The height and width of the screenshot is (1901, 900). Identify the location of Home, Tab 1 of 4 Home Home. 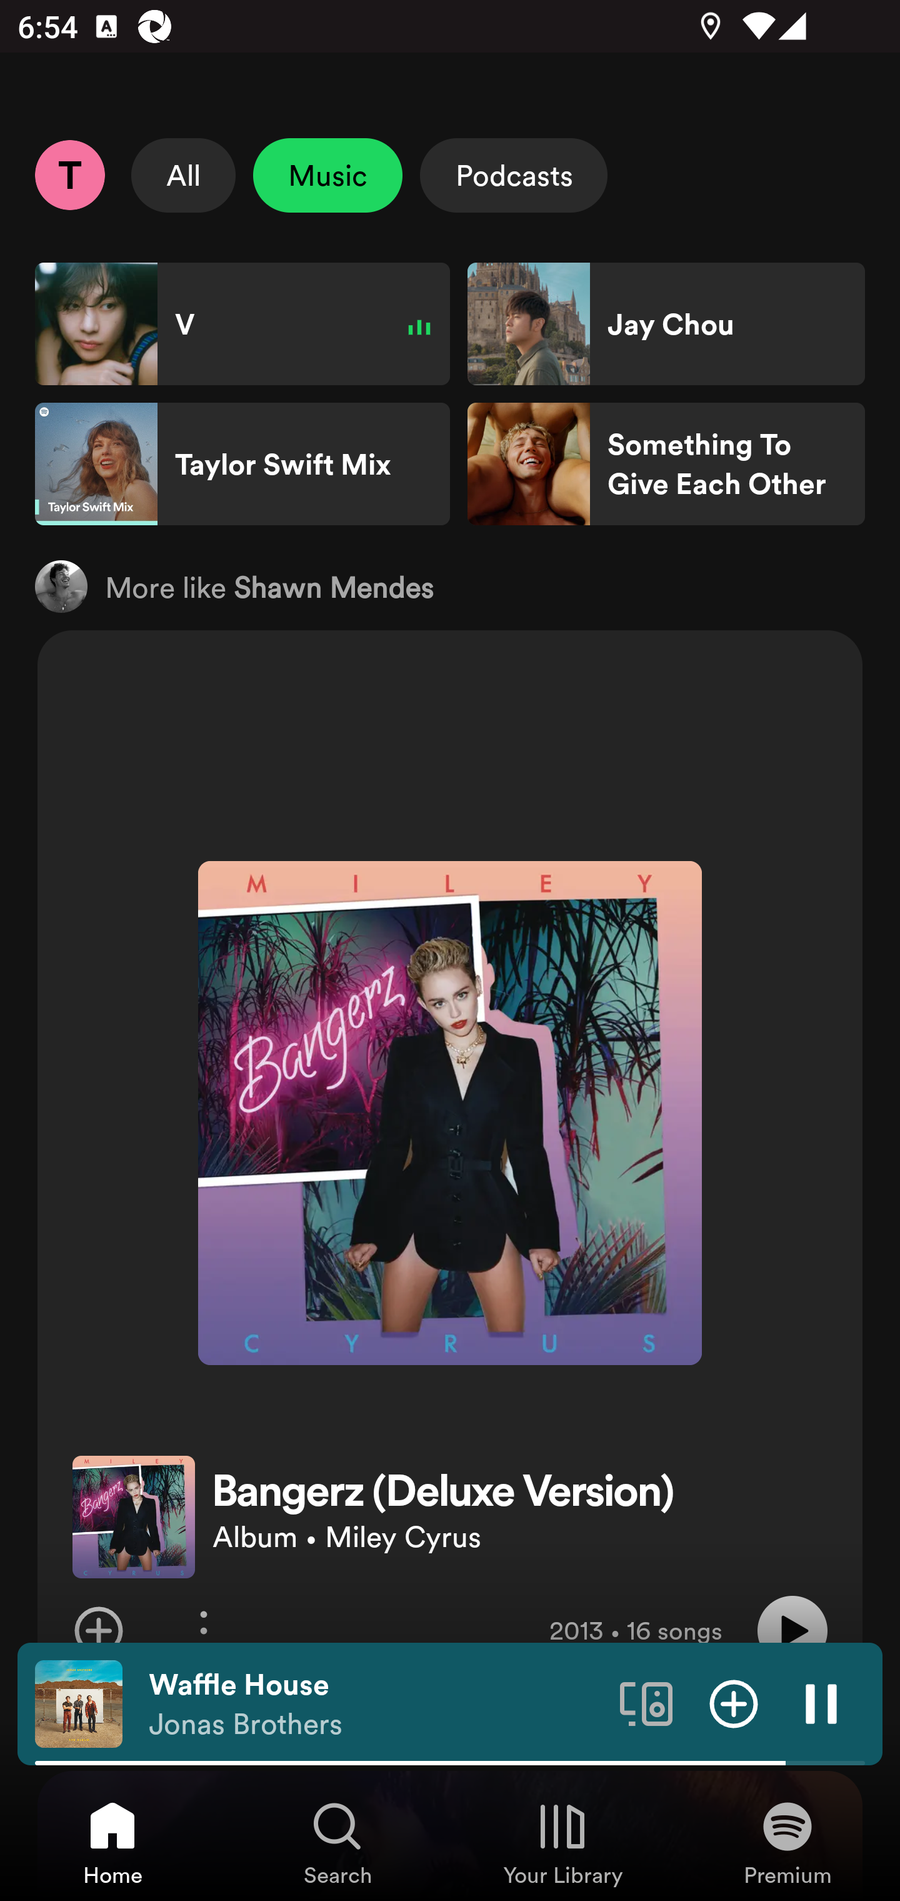
(112, 1842).